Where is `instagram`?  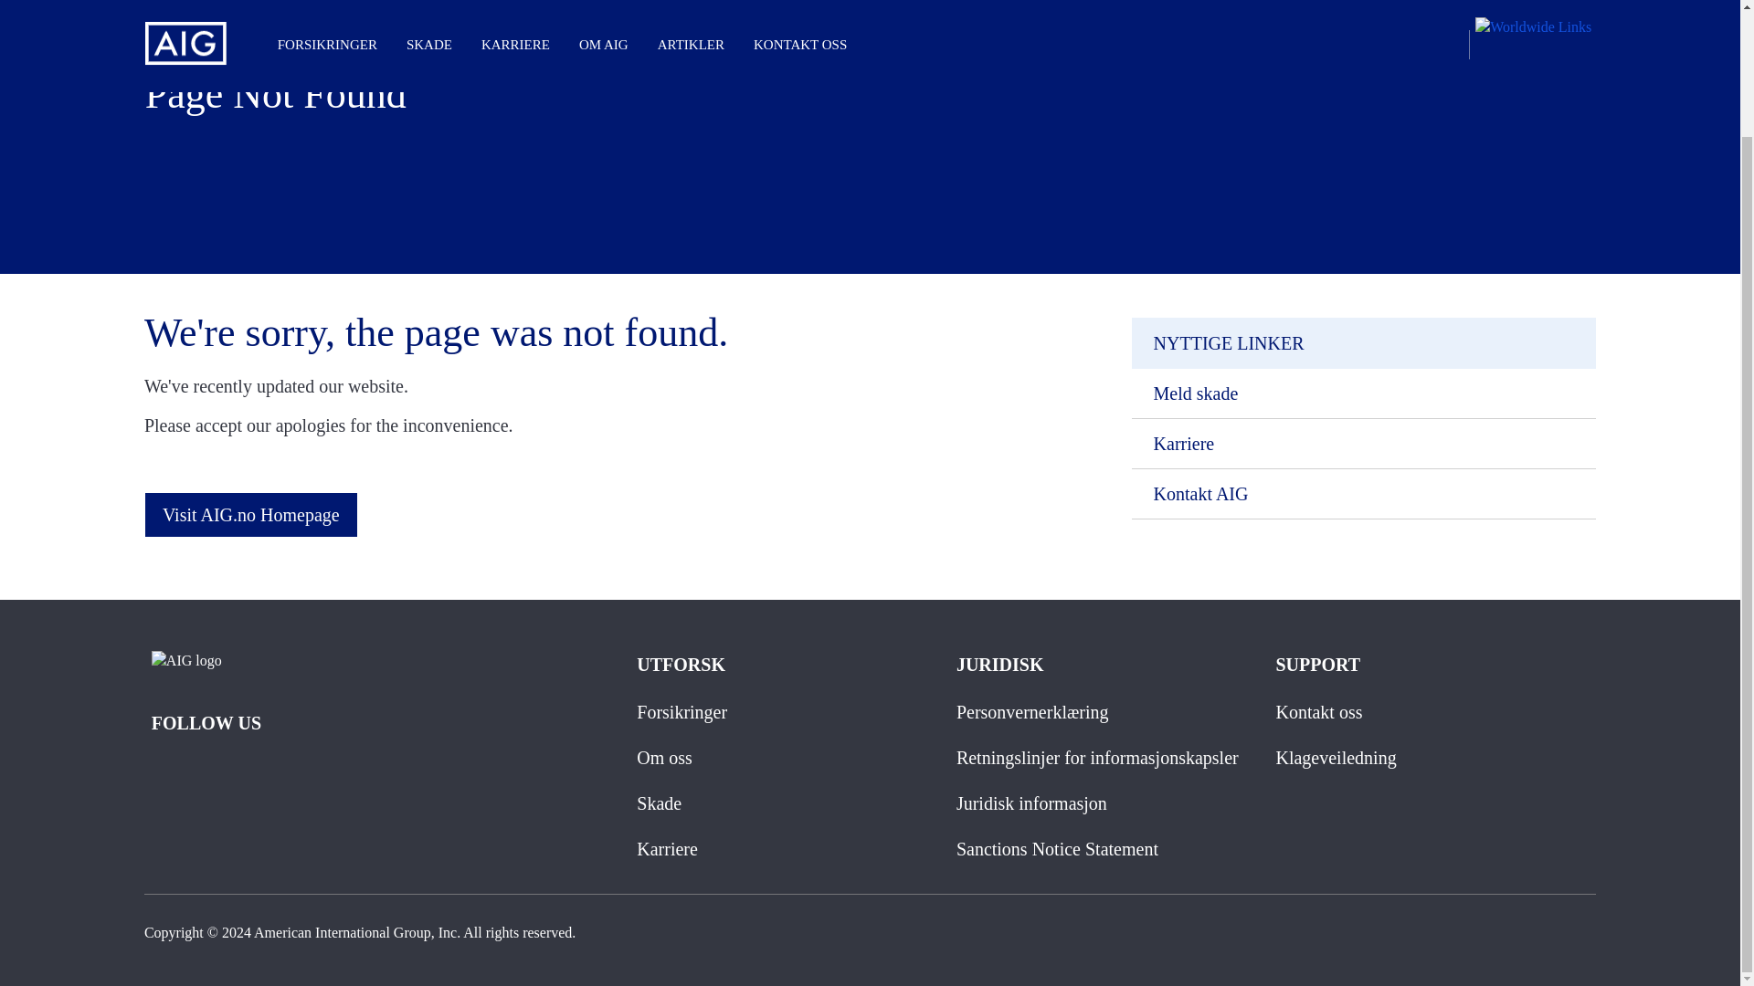
instagram is located at coordinates (206, 772).